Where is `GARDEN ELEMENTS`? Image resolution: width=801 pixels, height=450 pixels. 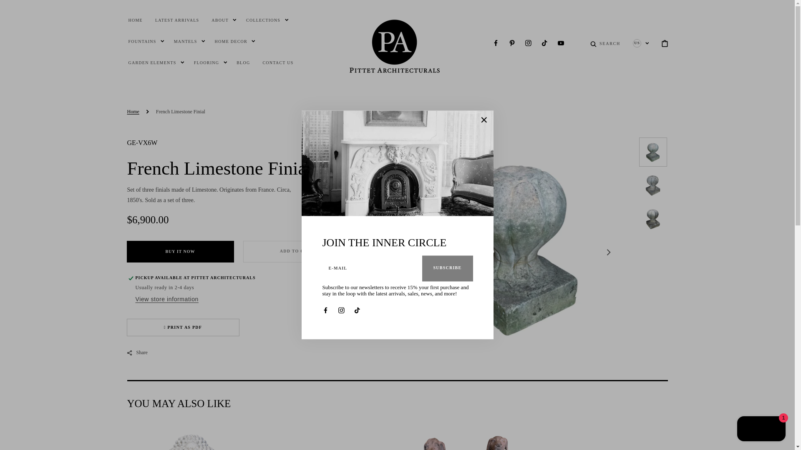
GARDEN ELEMENTS is located at coordinates (152, 62).